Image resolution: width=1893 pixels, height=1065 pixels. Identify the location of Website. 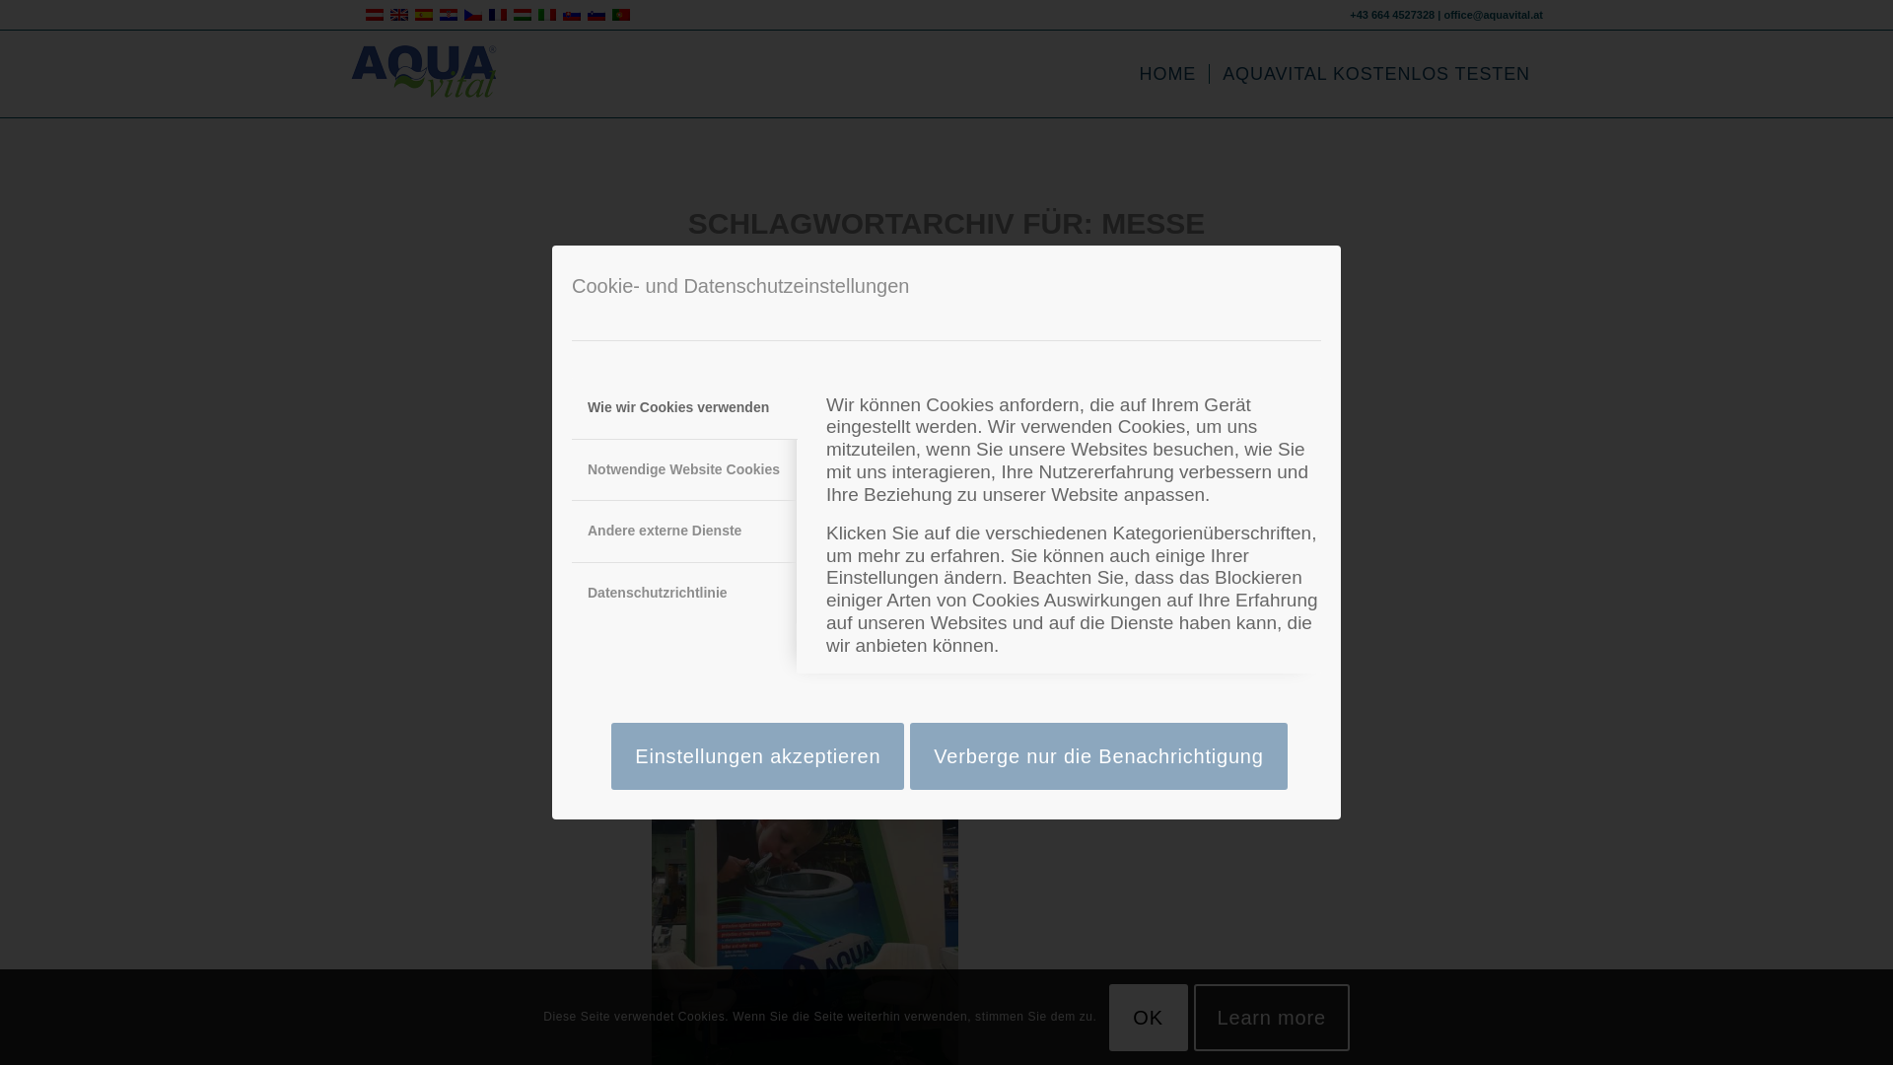
(718, 495).